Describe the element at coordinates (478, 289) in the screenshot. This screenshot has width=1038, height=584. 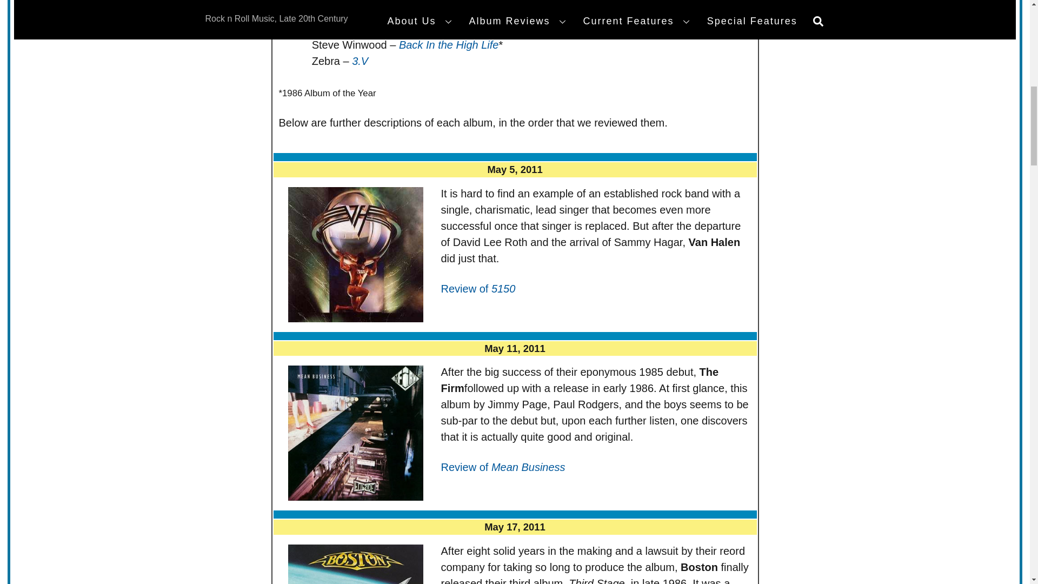
I see `Review of 5150` at that location.